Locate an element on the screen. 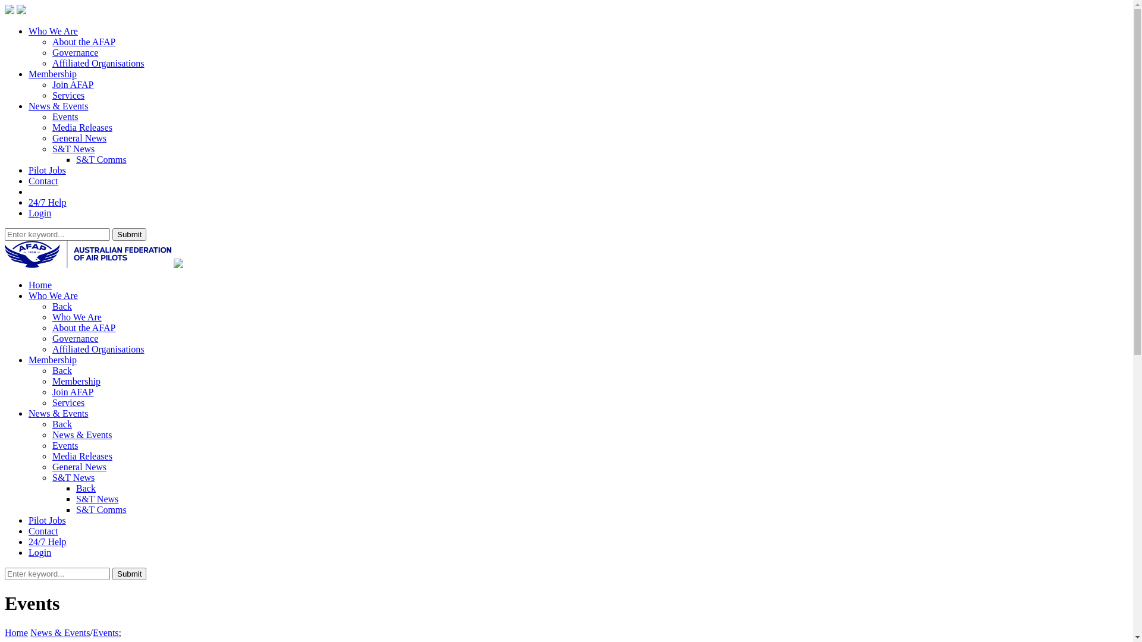 Image resolution: width=1142 pixels, height=642 pixels. Events is located at coordinates (106, 632).